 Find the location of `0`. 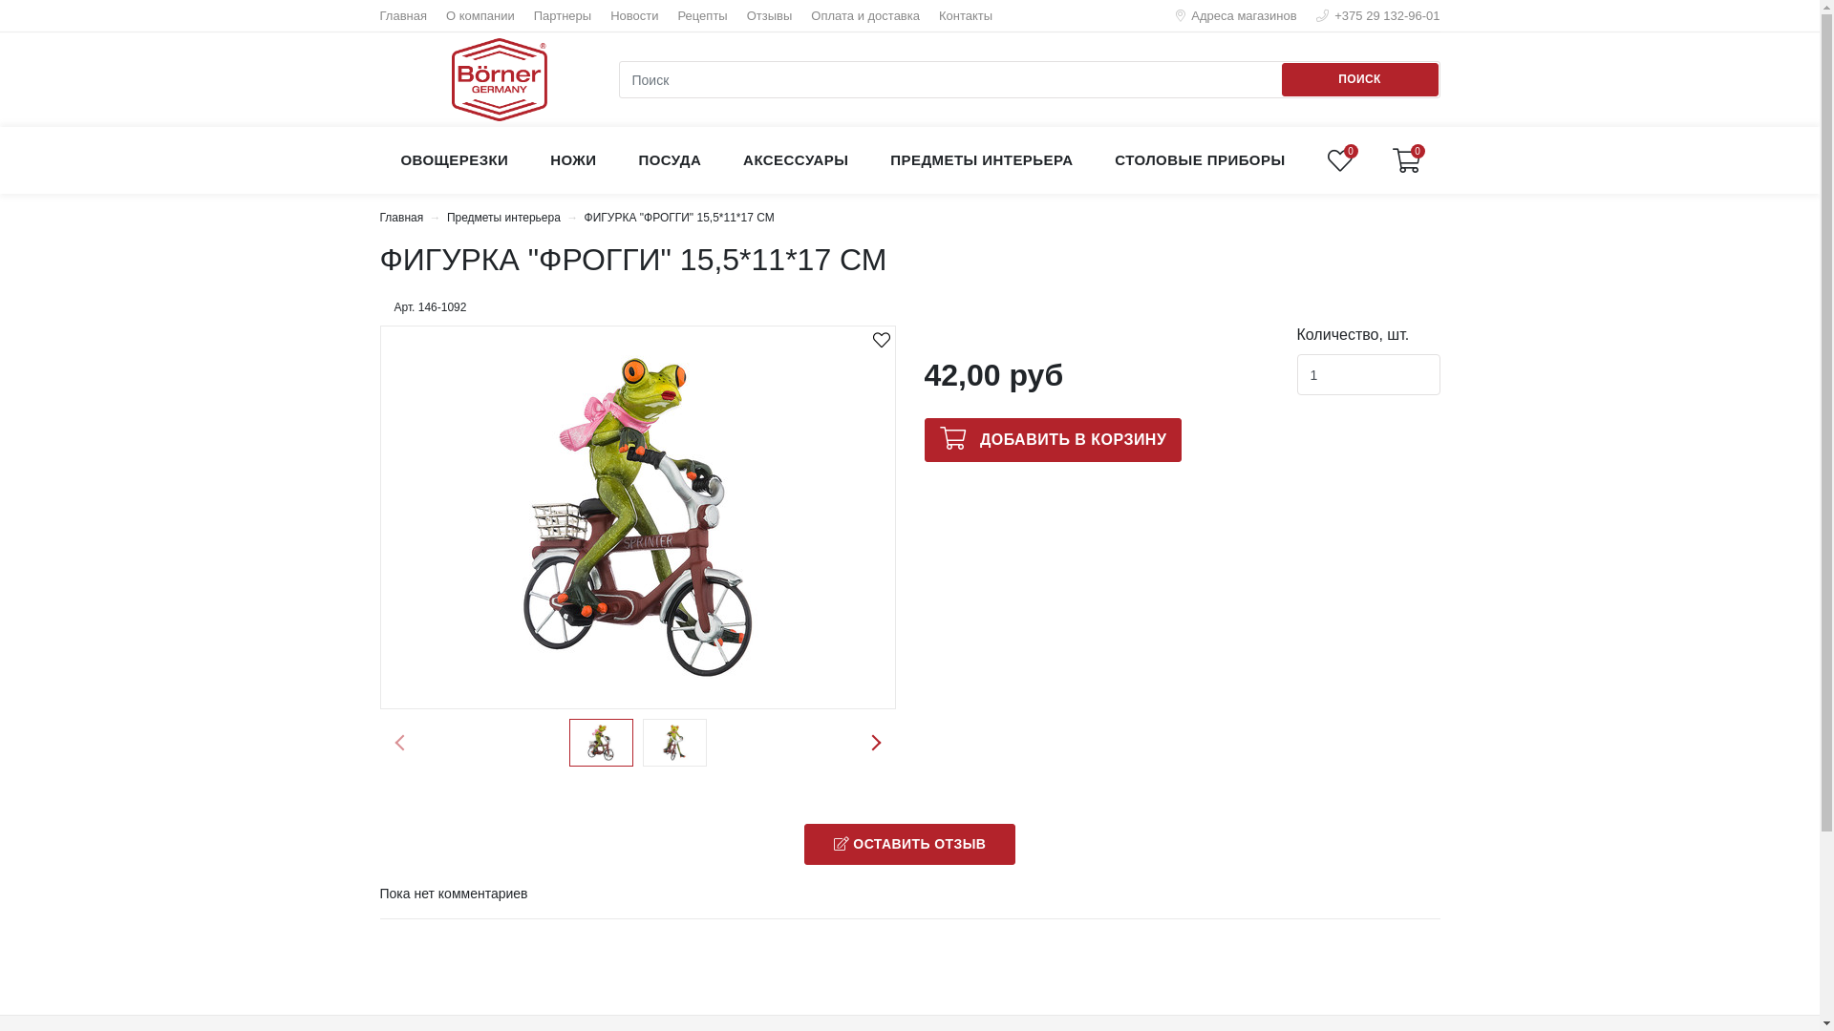

0 is located at coordinates (1340, 160).